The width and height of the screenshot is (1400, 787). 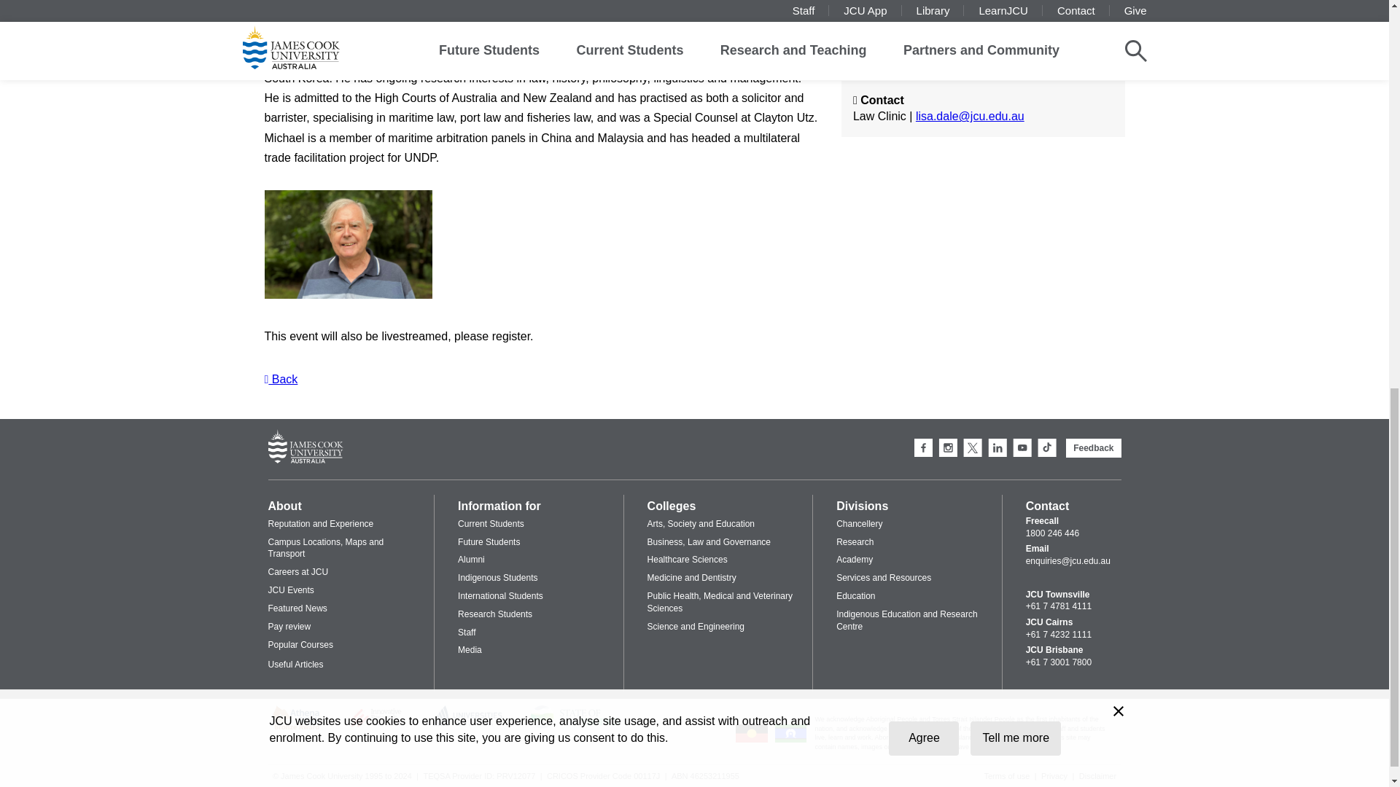 What do you see at coordinates (751, 740) in the screenshot?
I see `Go to Indigenous Education and Research Centre` at bounding box center [751, 740].